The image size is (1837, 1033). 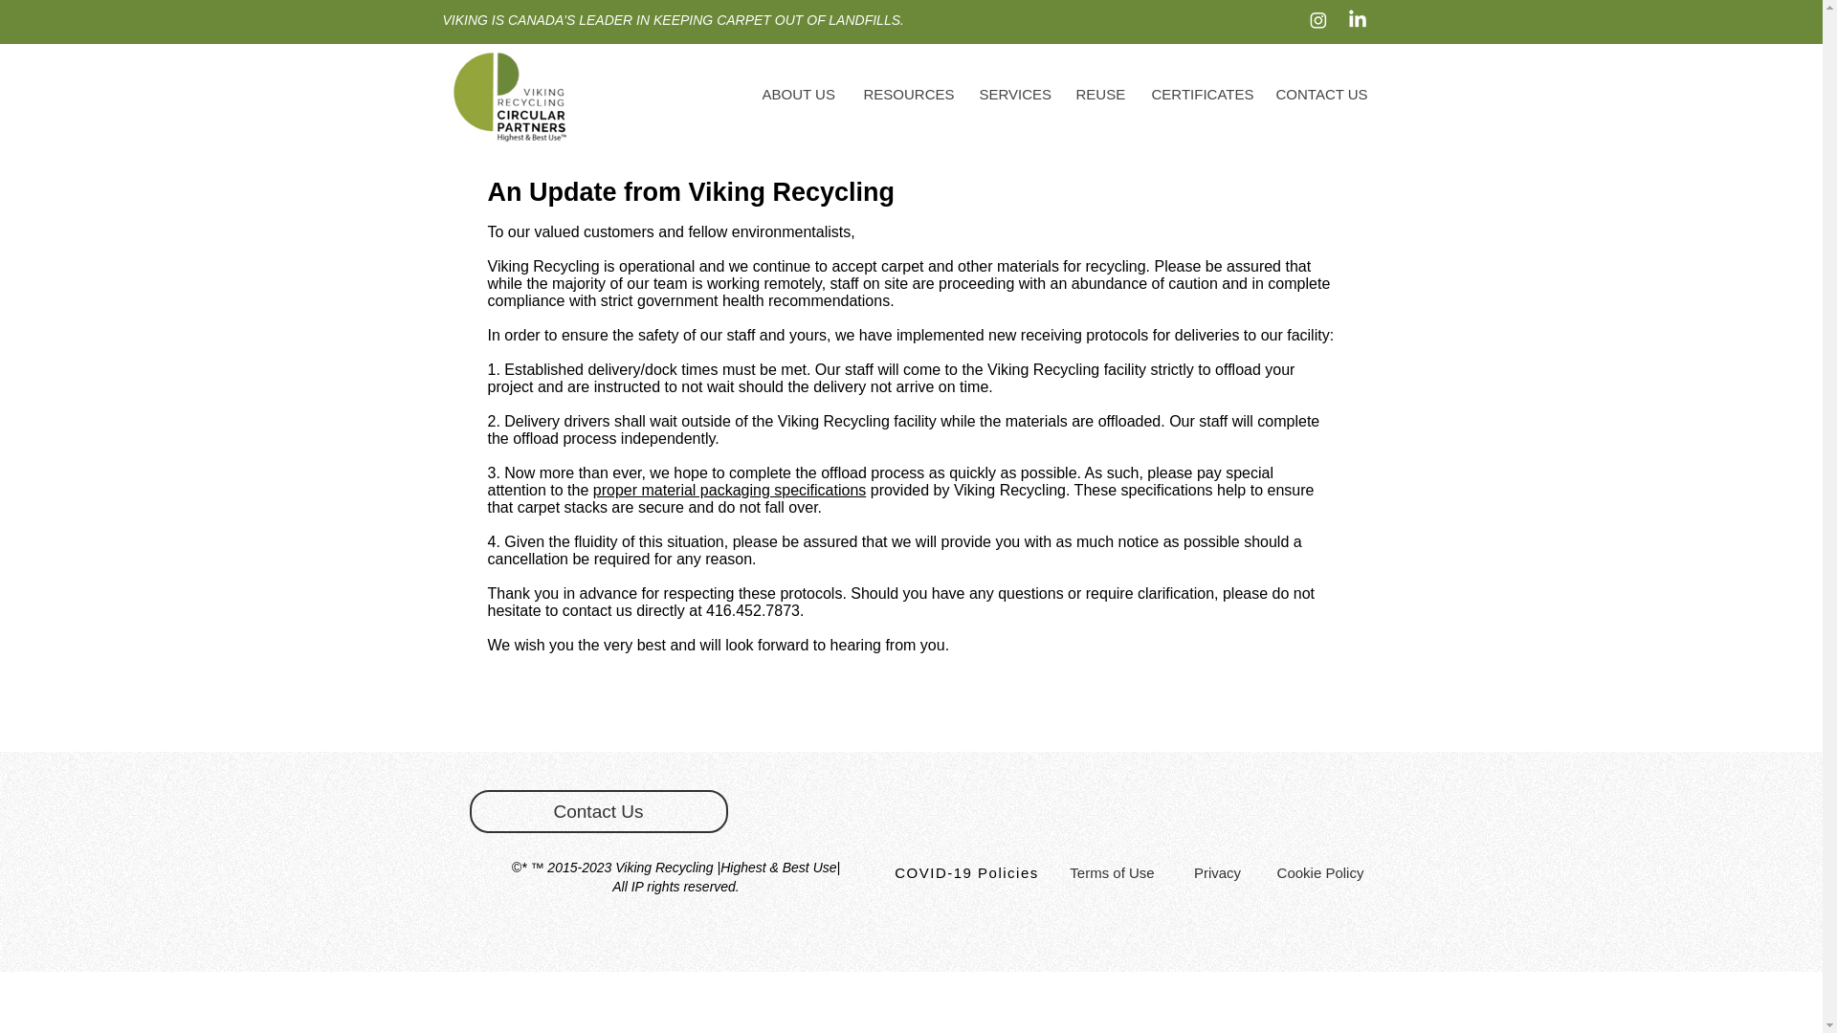 What do you see at coordinates (1319, 95) in the screenshot?
I see `CONTACT US` at bounding box center [1319, 95].